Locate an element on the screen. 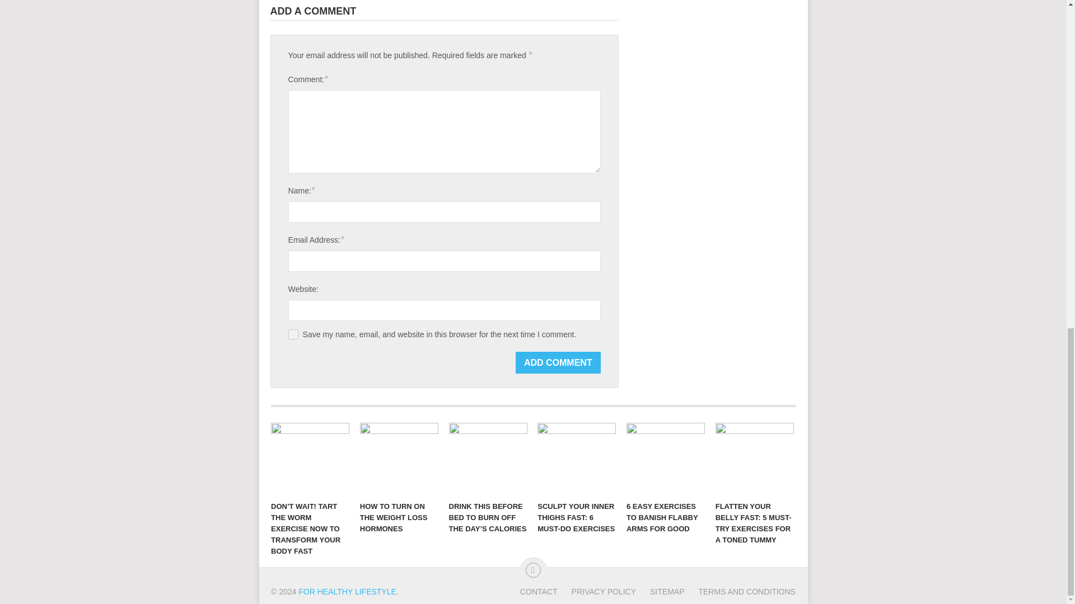  TERMS AND CONDITIONS is located at coordinates (739, 591).